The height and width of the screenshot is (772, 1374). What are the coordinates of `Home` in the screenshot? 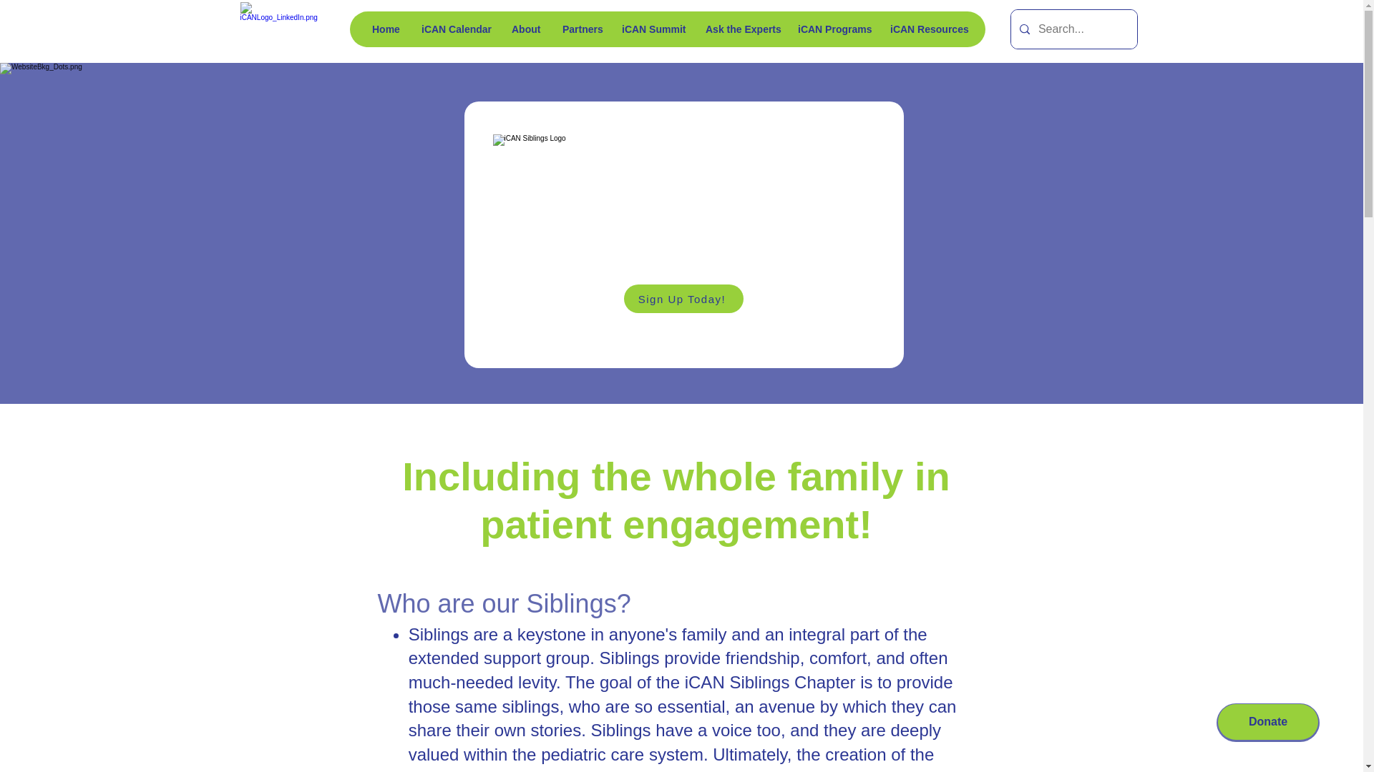 It's located at (385, 29).